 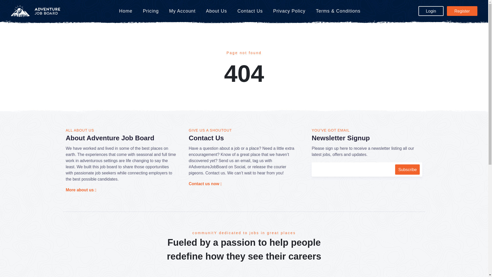 What do you see at coordinates (182, 11) in the screenshot?
I see `My Account` at bounding box center [182, 11].